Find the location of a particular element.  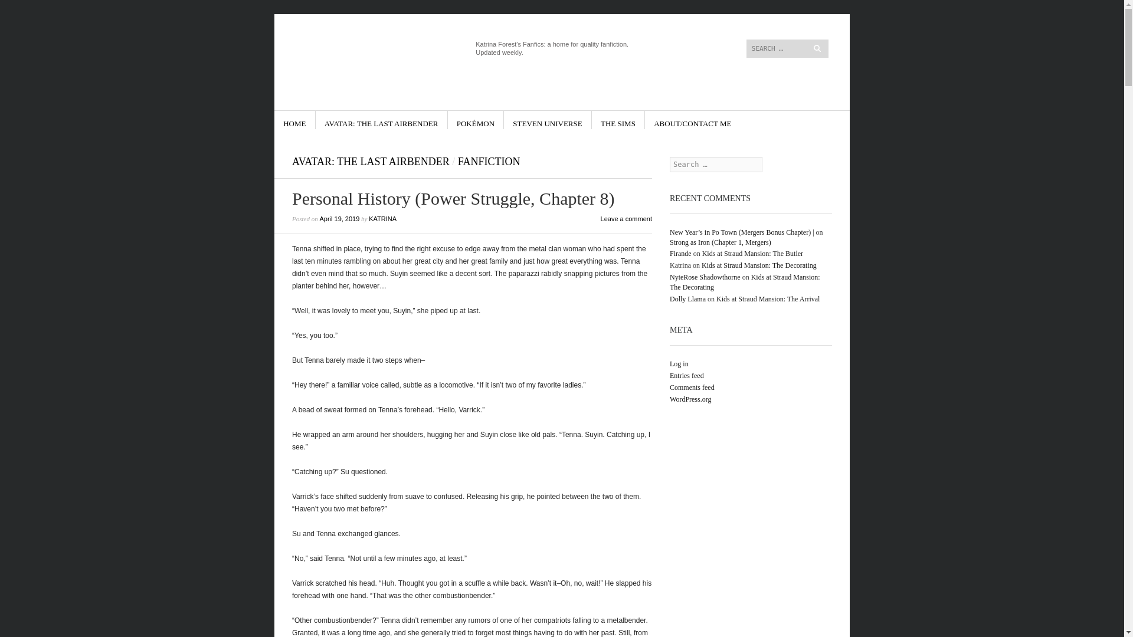

Kids at Straud Mansion: The Decorating is located at coordinates (759, 265).